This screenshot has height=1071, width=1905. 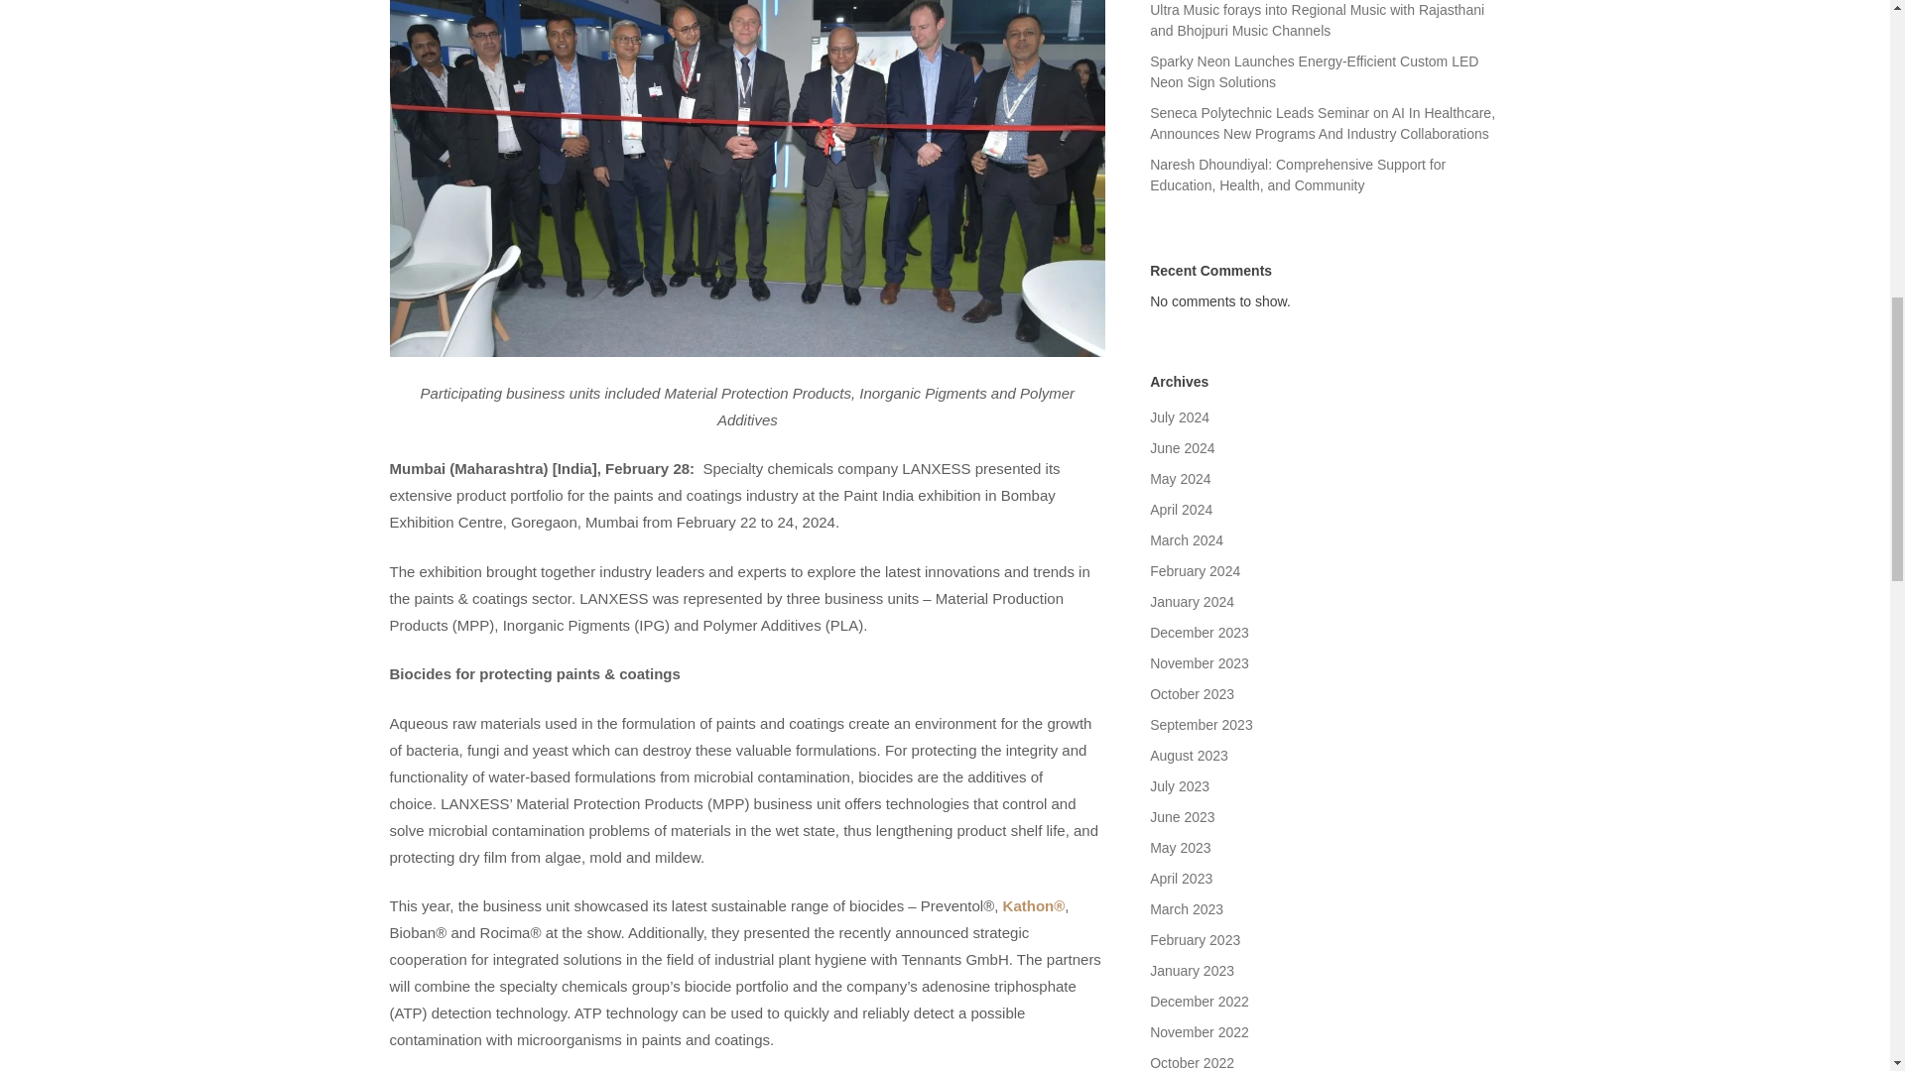 What do you see at coordinates (1187, 539) in the screenshot?
I see `March 2024` at bounding box center [1187, 539].